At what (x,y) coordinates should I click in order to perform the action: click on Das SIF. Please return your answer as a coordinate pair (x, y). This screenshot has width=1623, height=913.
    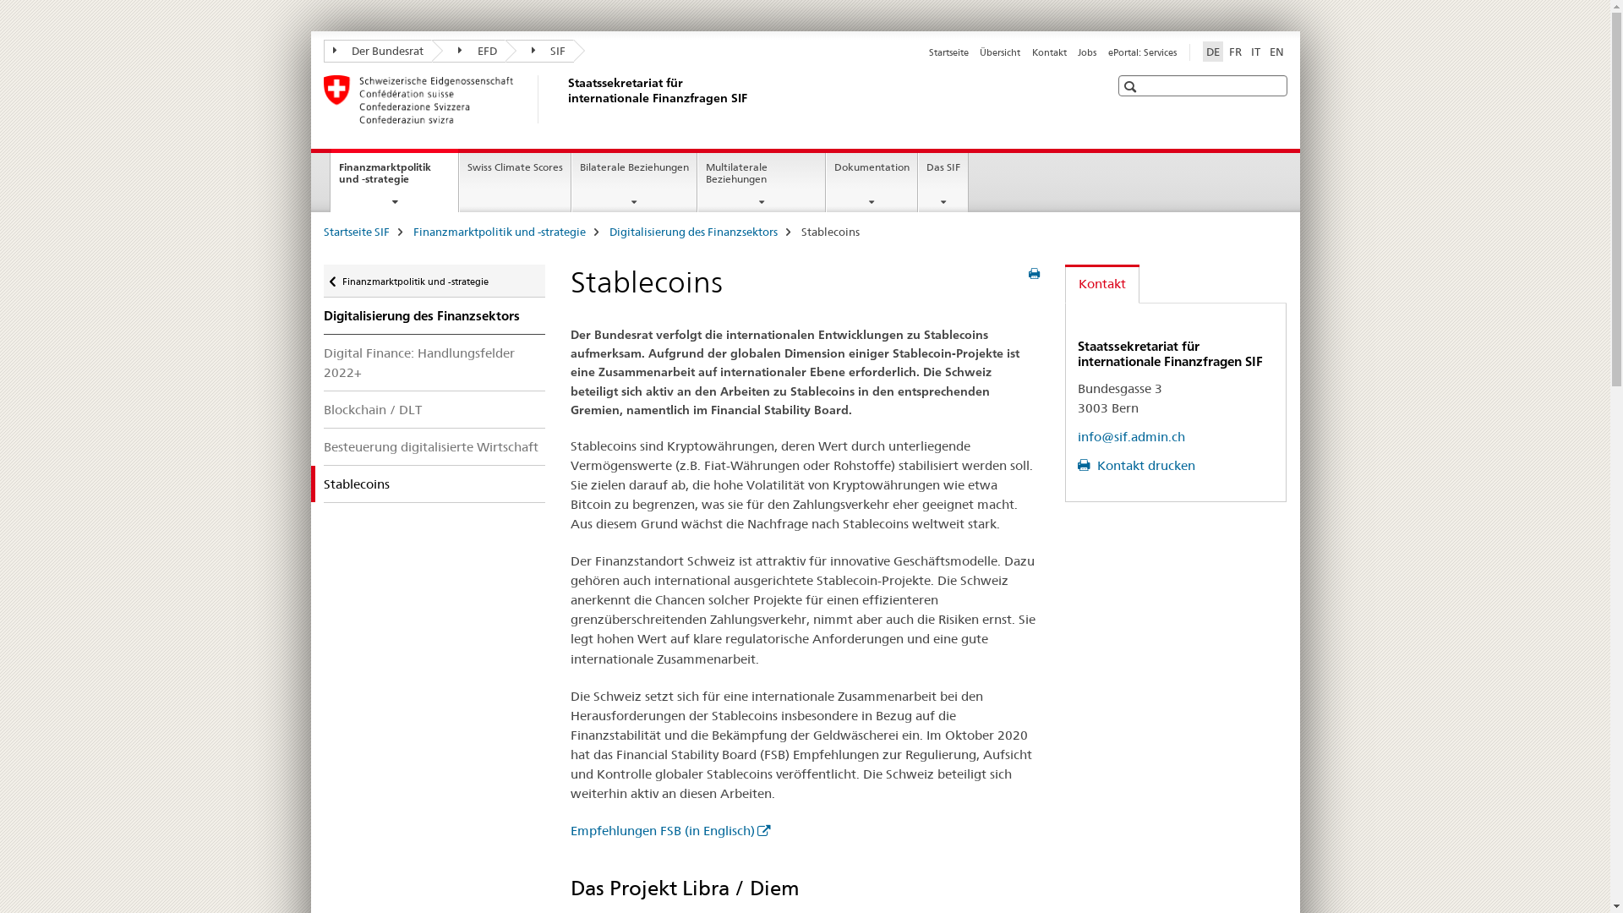
    Looking at the image, I should click on (943, 183).